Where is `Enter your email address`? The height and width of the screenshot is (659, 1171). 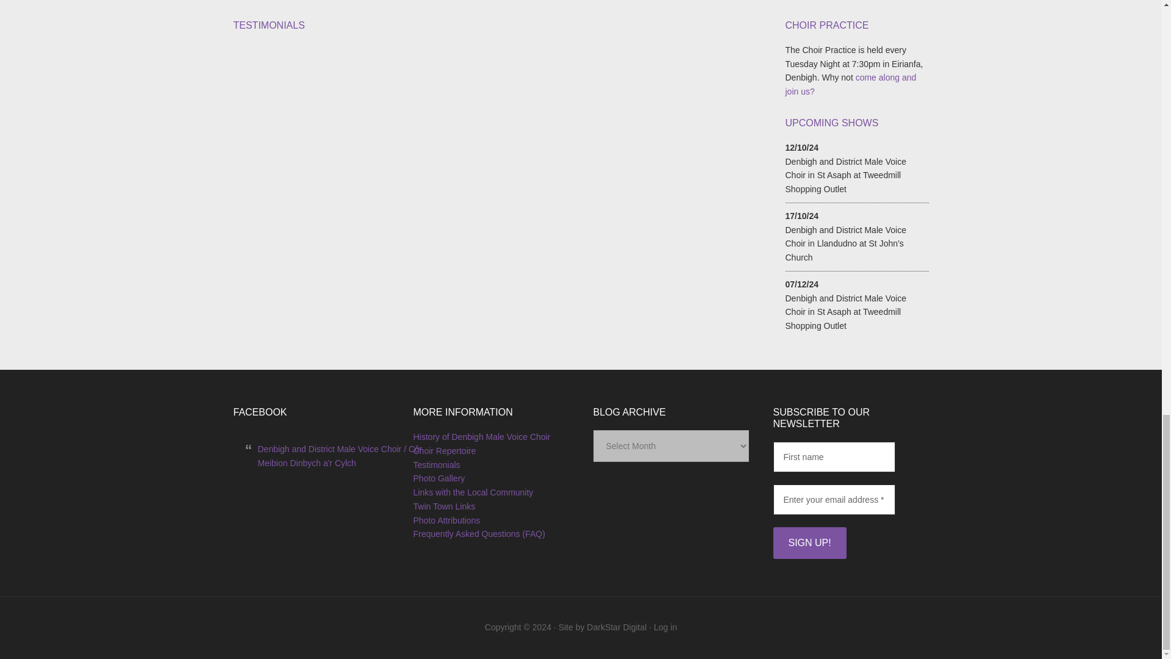 Enter your email address is located at coordinates (834, 499).